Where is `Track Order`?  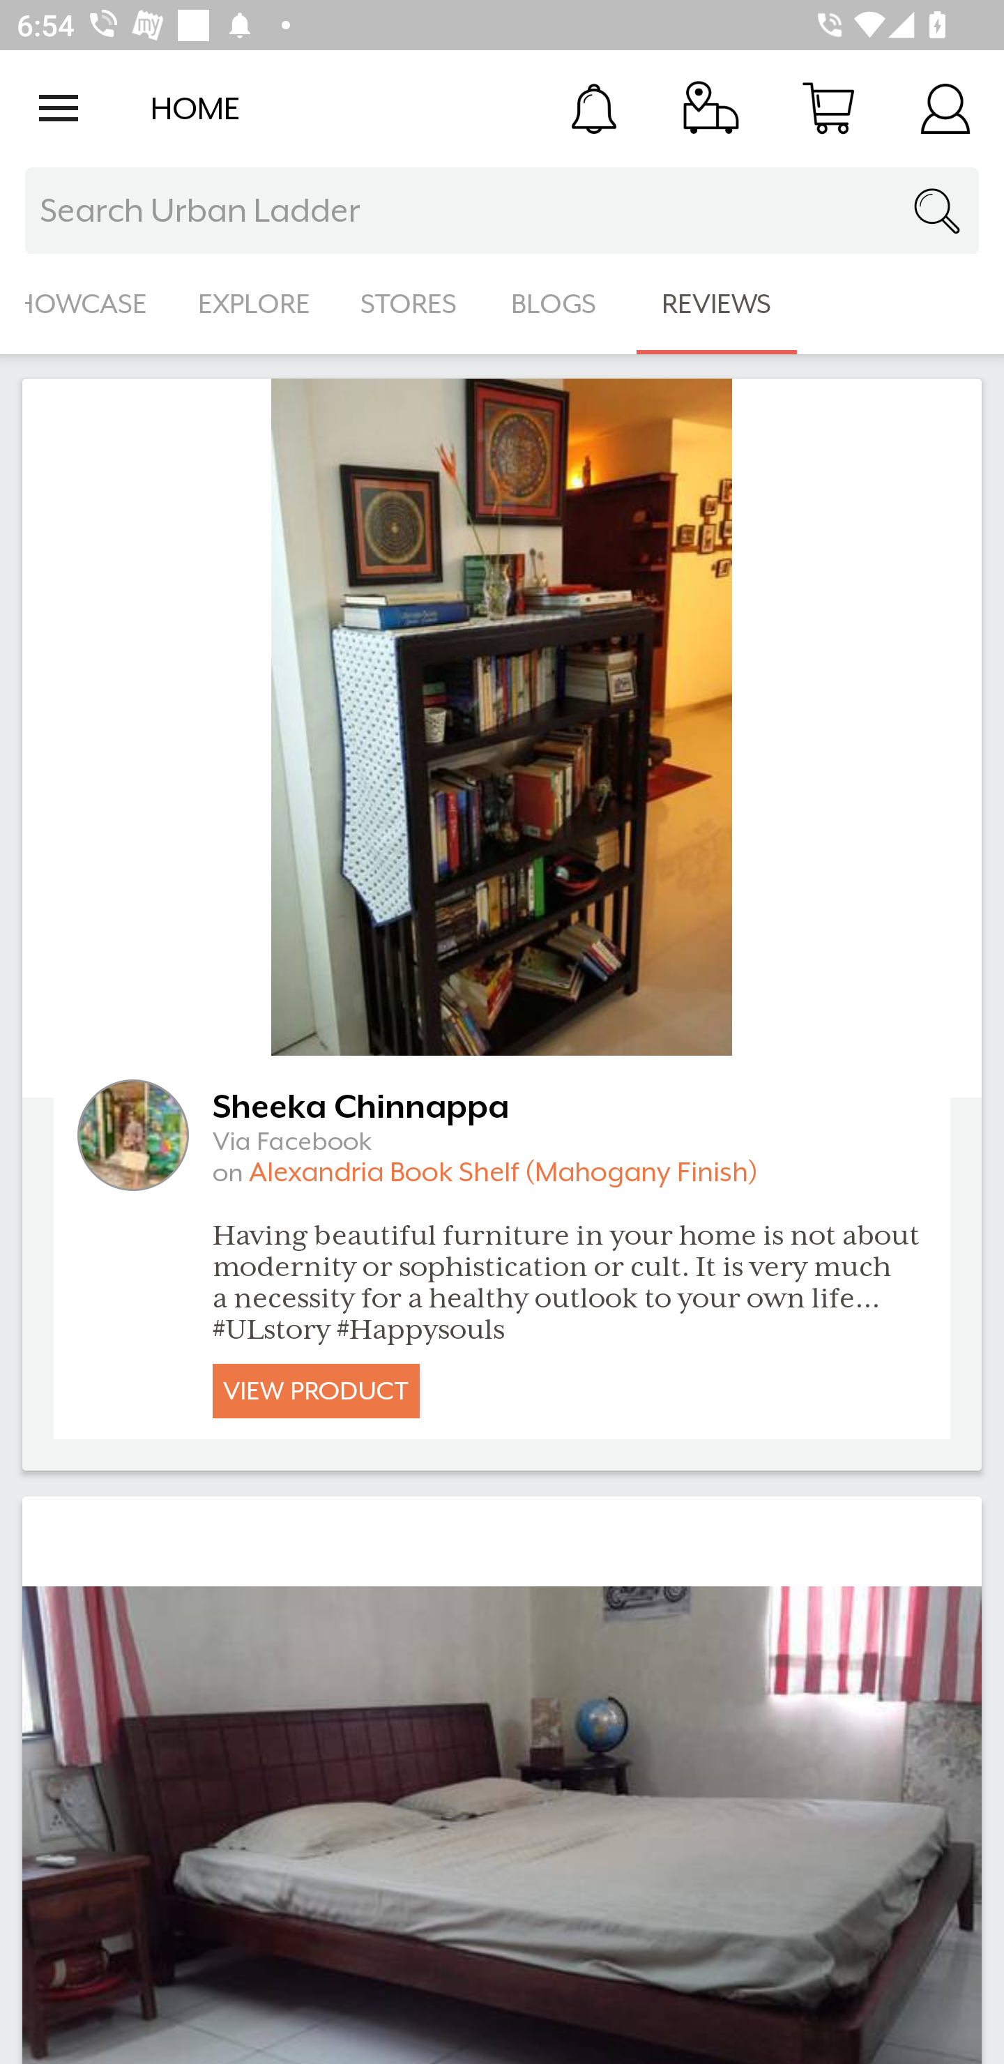
Track Order is located at coordinates (711, 107).